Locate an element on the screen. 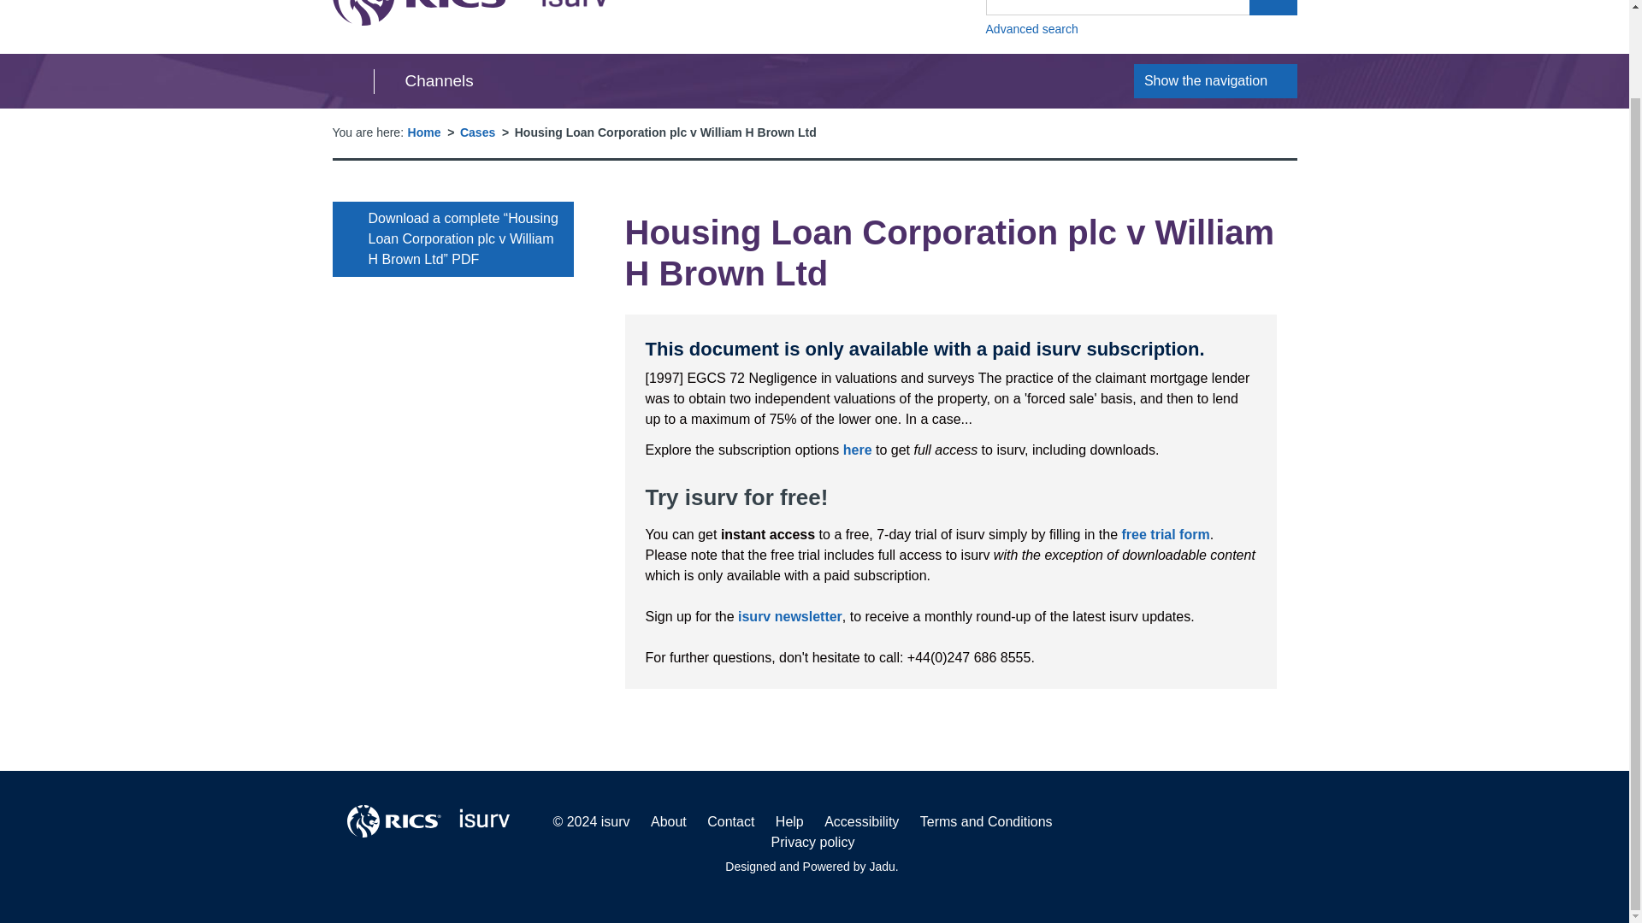 This screenshot has width=1642, height=923. here is located at coordinates (857, 450).